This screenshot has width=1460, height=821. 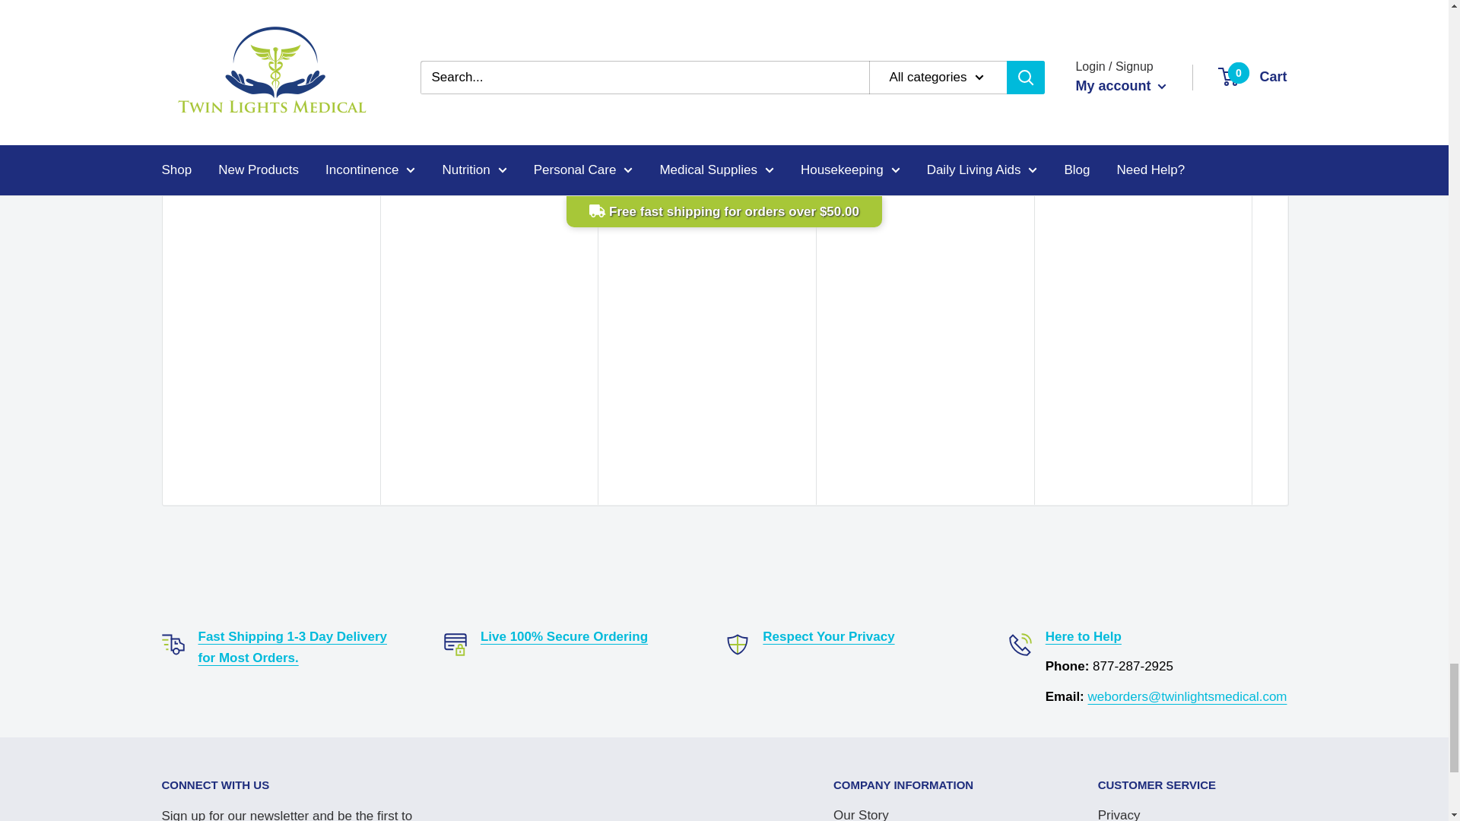 I want to click on Here to Help, so click(x=1083, y=636).